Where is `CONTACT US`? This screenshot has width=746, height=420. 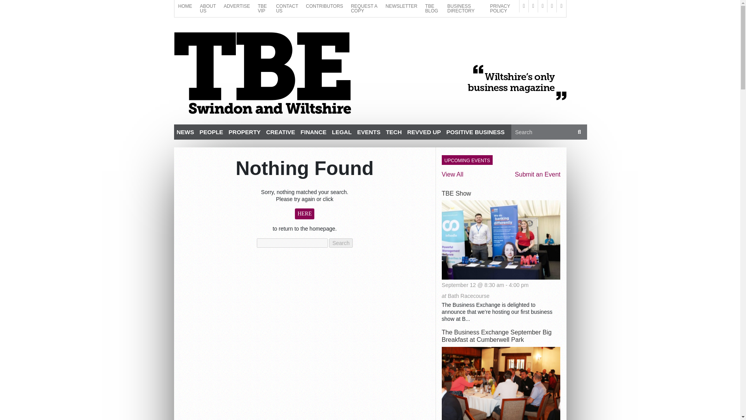
CONTACT US is located at coordinates (287, 9).